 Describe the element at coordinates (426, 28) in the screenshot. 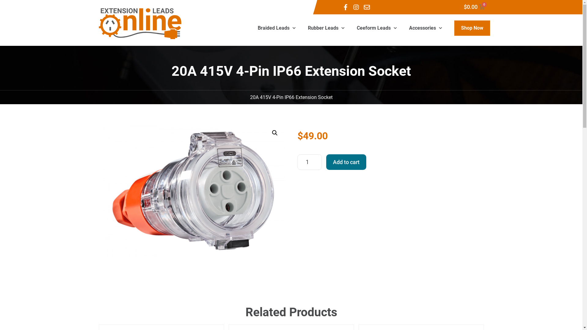

I see `Accessories` at that location.